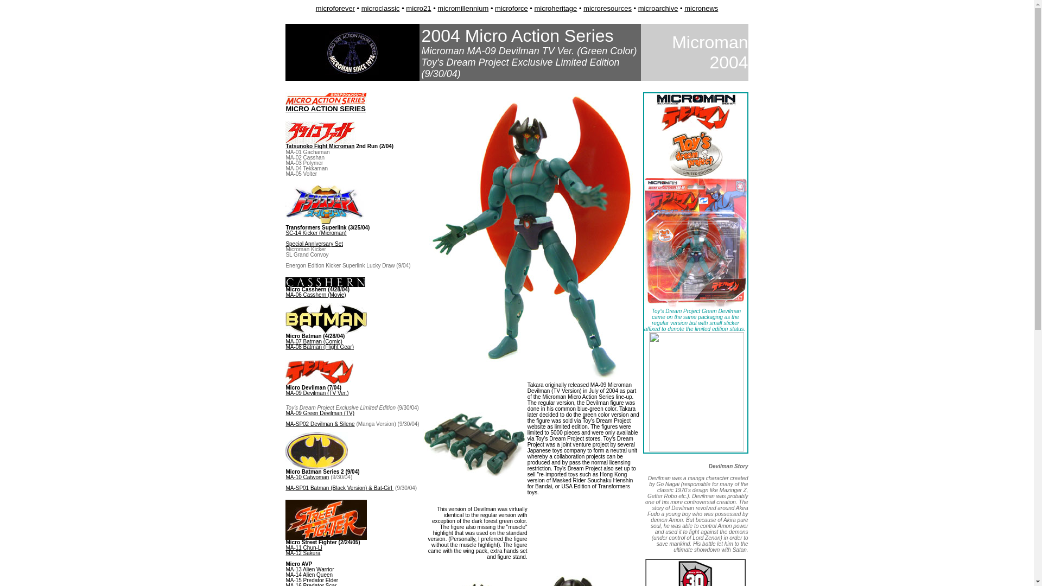  I want to click on microresources, so click(607, 8).